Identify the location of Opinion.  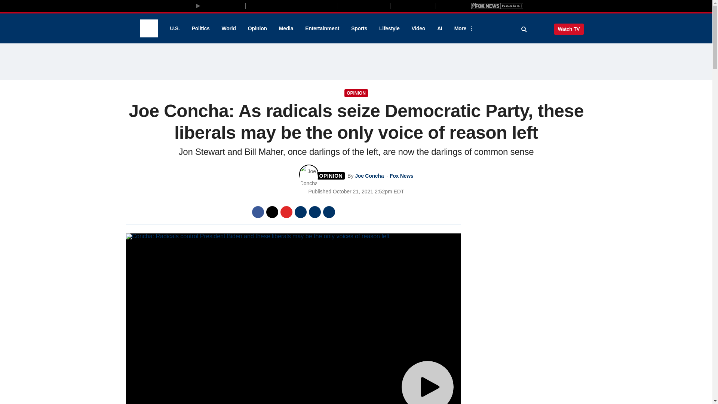
(257, 28).